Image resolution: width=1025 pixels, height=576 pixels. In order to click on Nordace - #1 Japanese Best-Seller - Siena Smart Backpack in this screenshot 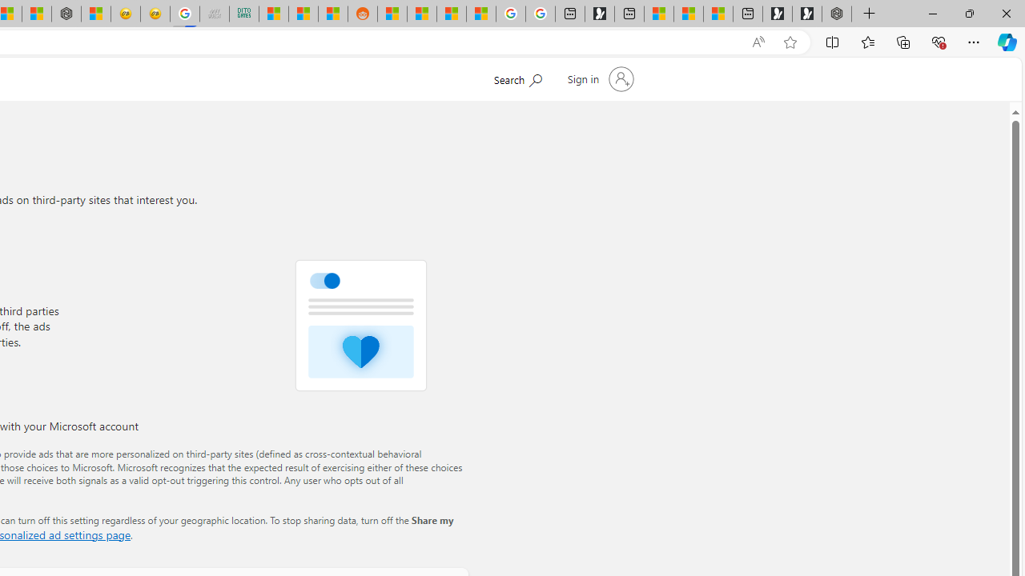, I will do `click(66, 14)`.